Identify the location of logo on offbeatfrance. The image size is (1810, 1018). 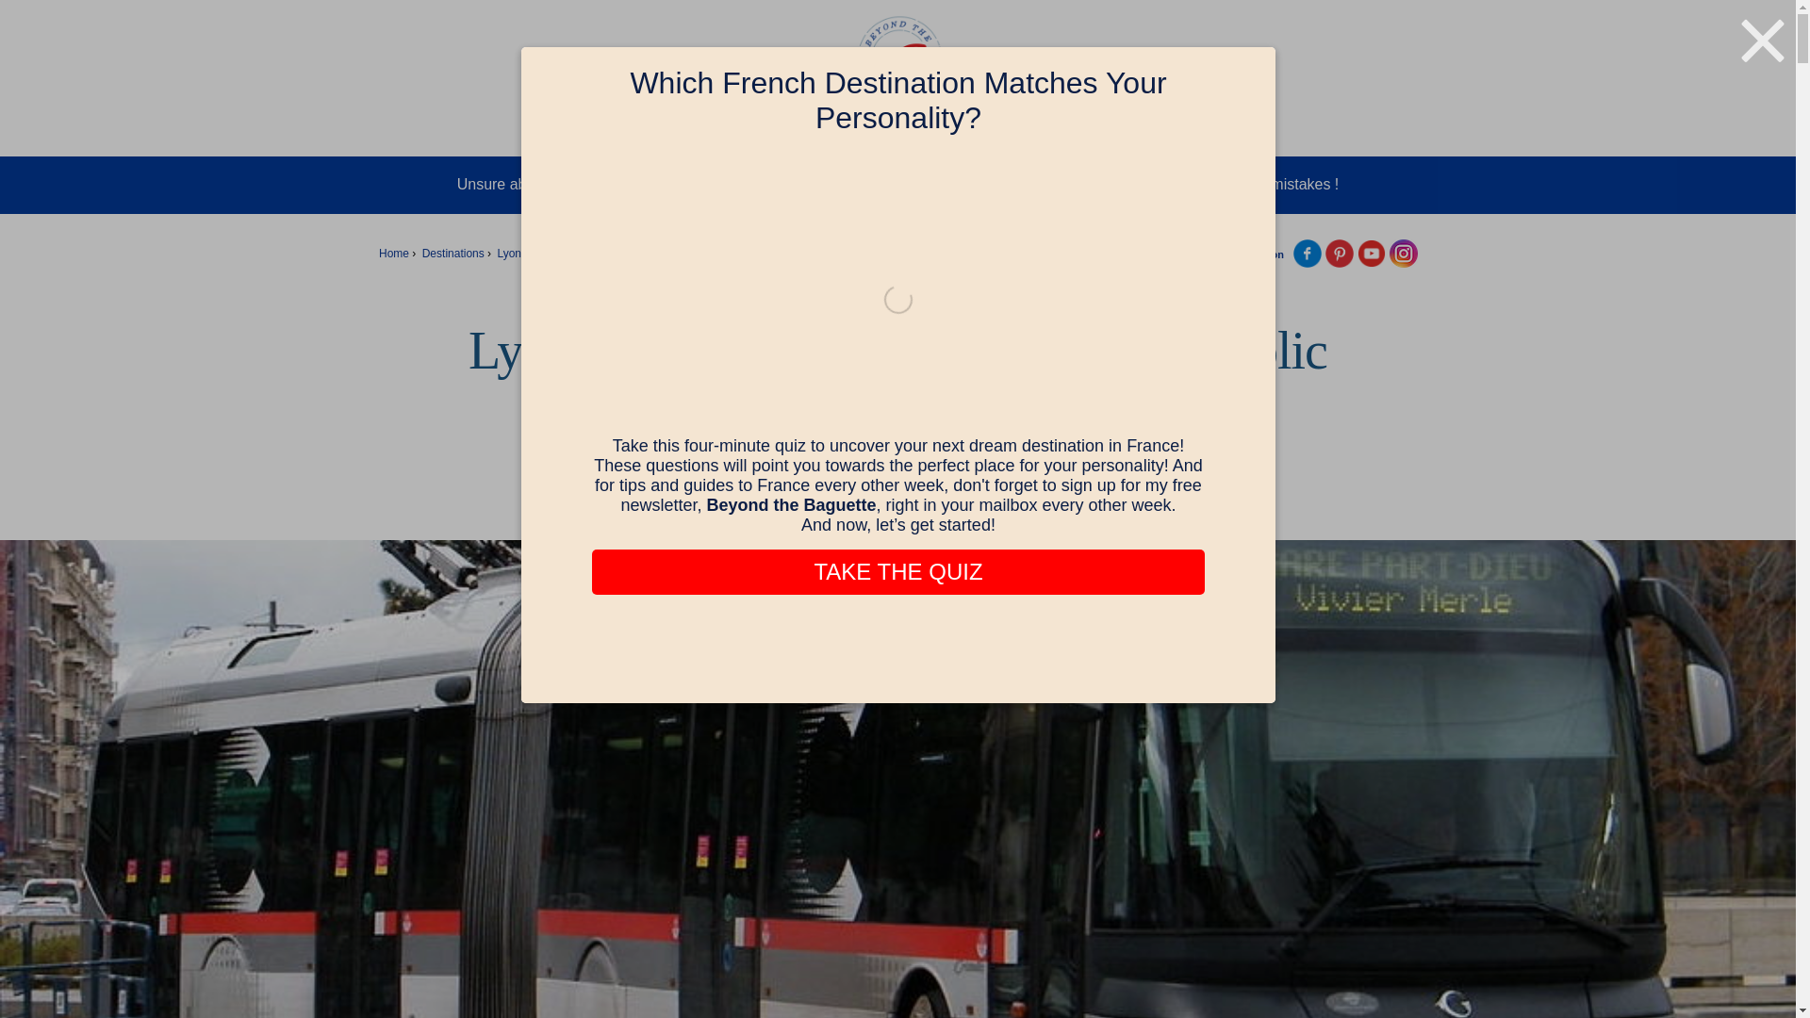
(1339, 253).